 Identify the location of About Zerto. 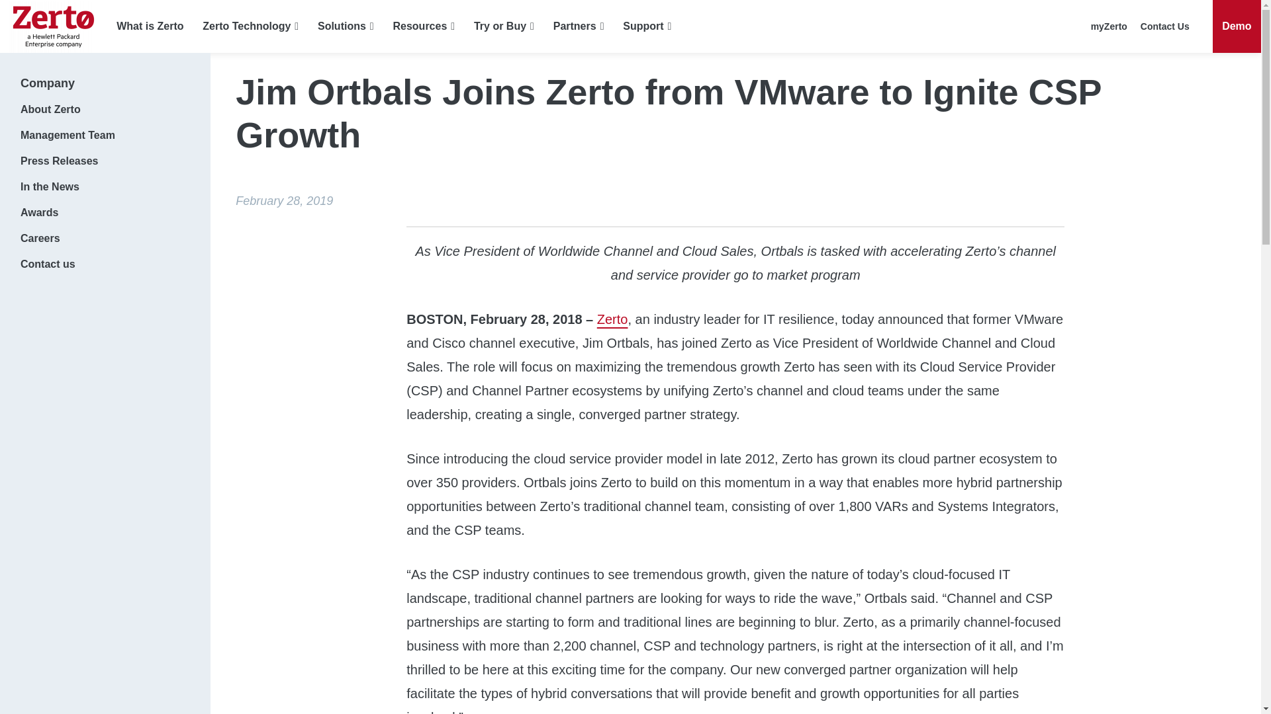
(105, 108).